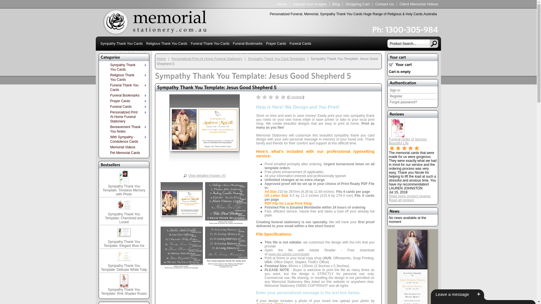 The image size is (541, 304). What do you see at coordinates (125, 139) in the screenshot?
I see `With Sympathy - Condolence Cards` at bounding box center [125, 139].